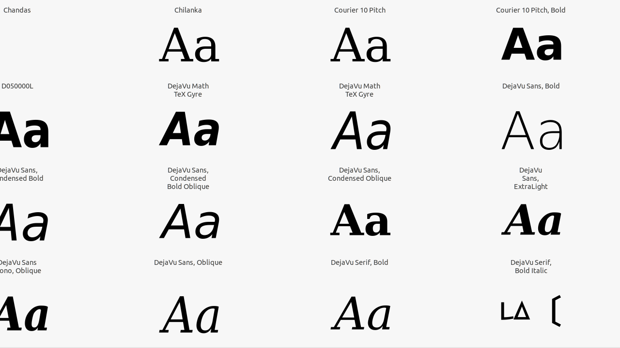 The image size is (620, 348). I want to click on DejaVu Serif, Bold, so click(359, 262).